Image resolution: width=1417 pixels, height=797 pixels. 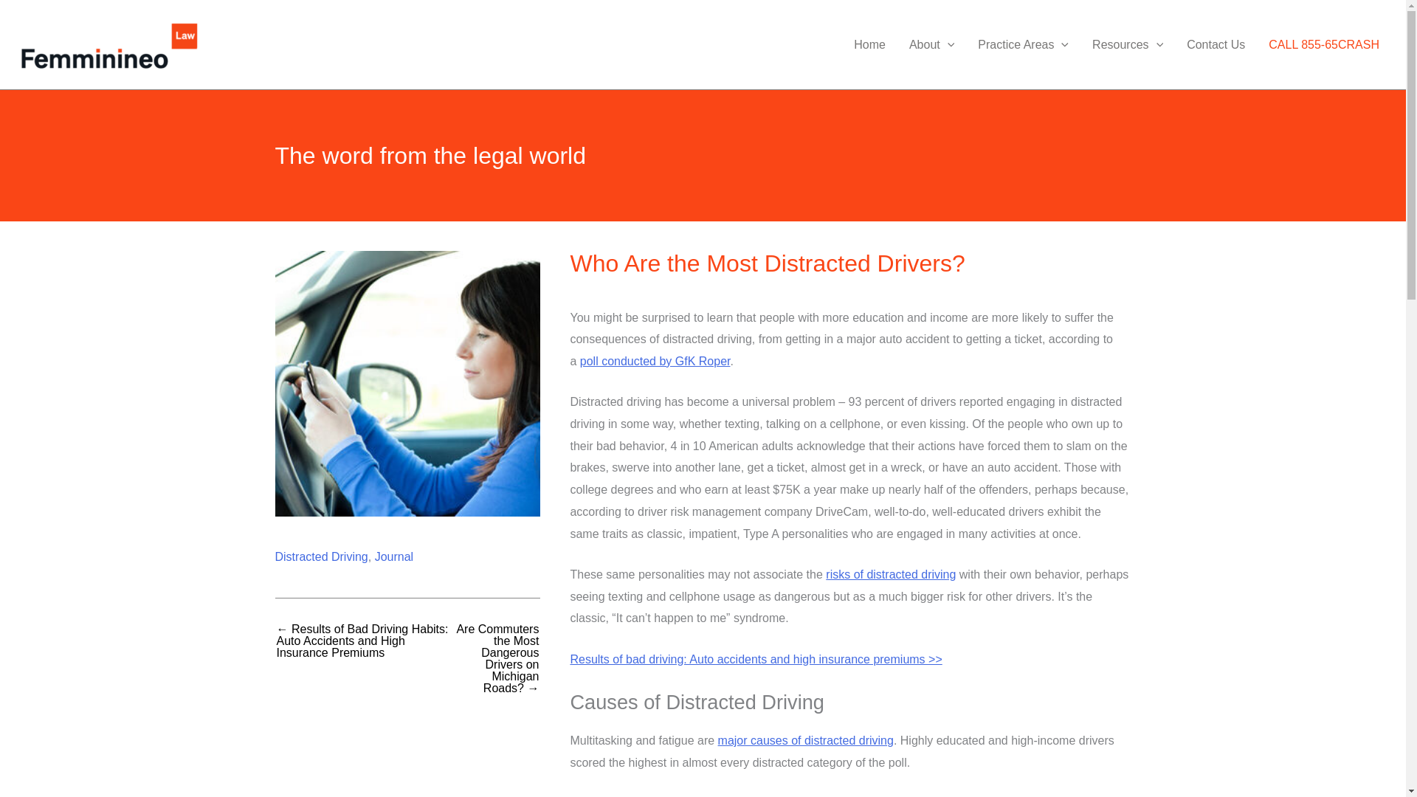 What do you see at coordinates (869, 44) in the screenshot?
I see `Home` at bounding box center [869, 44].